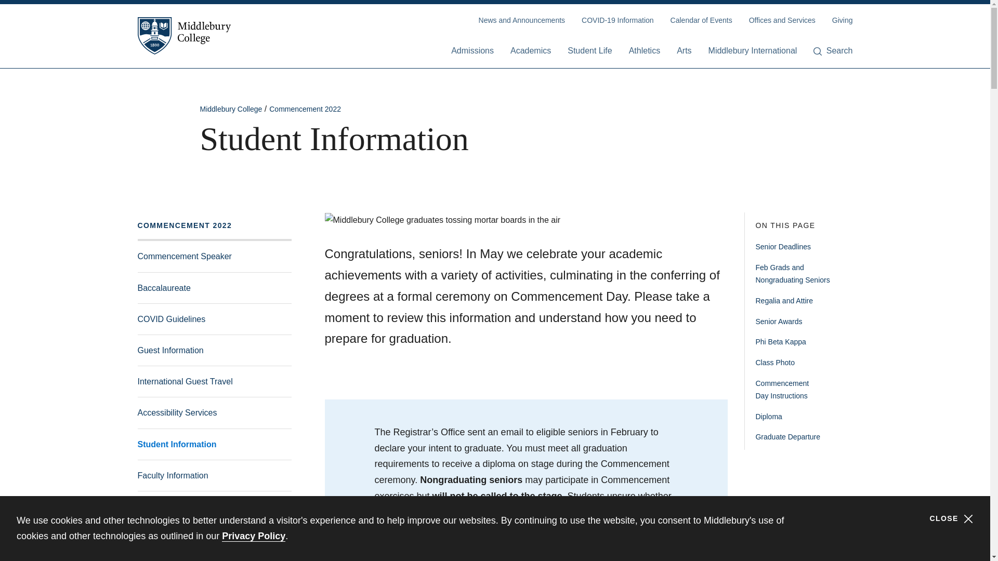  I want to click on Visa guidance for international guests., so click(214, 381).